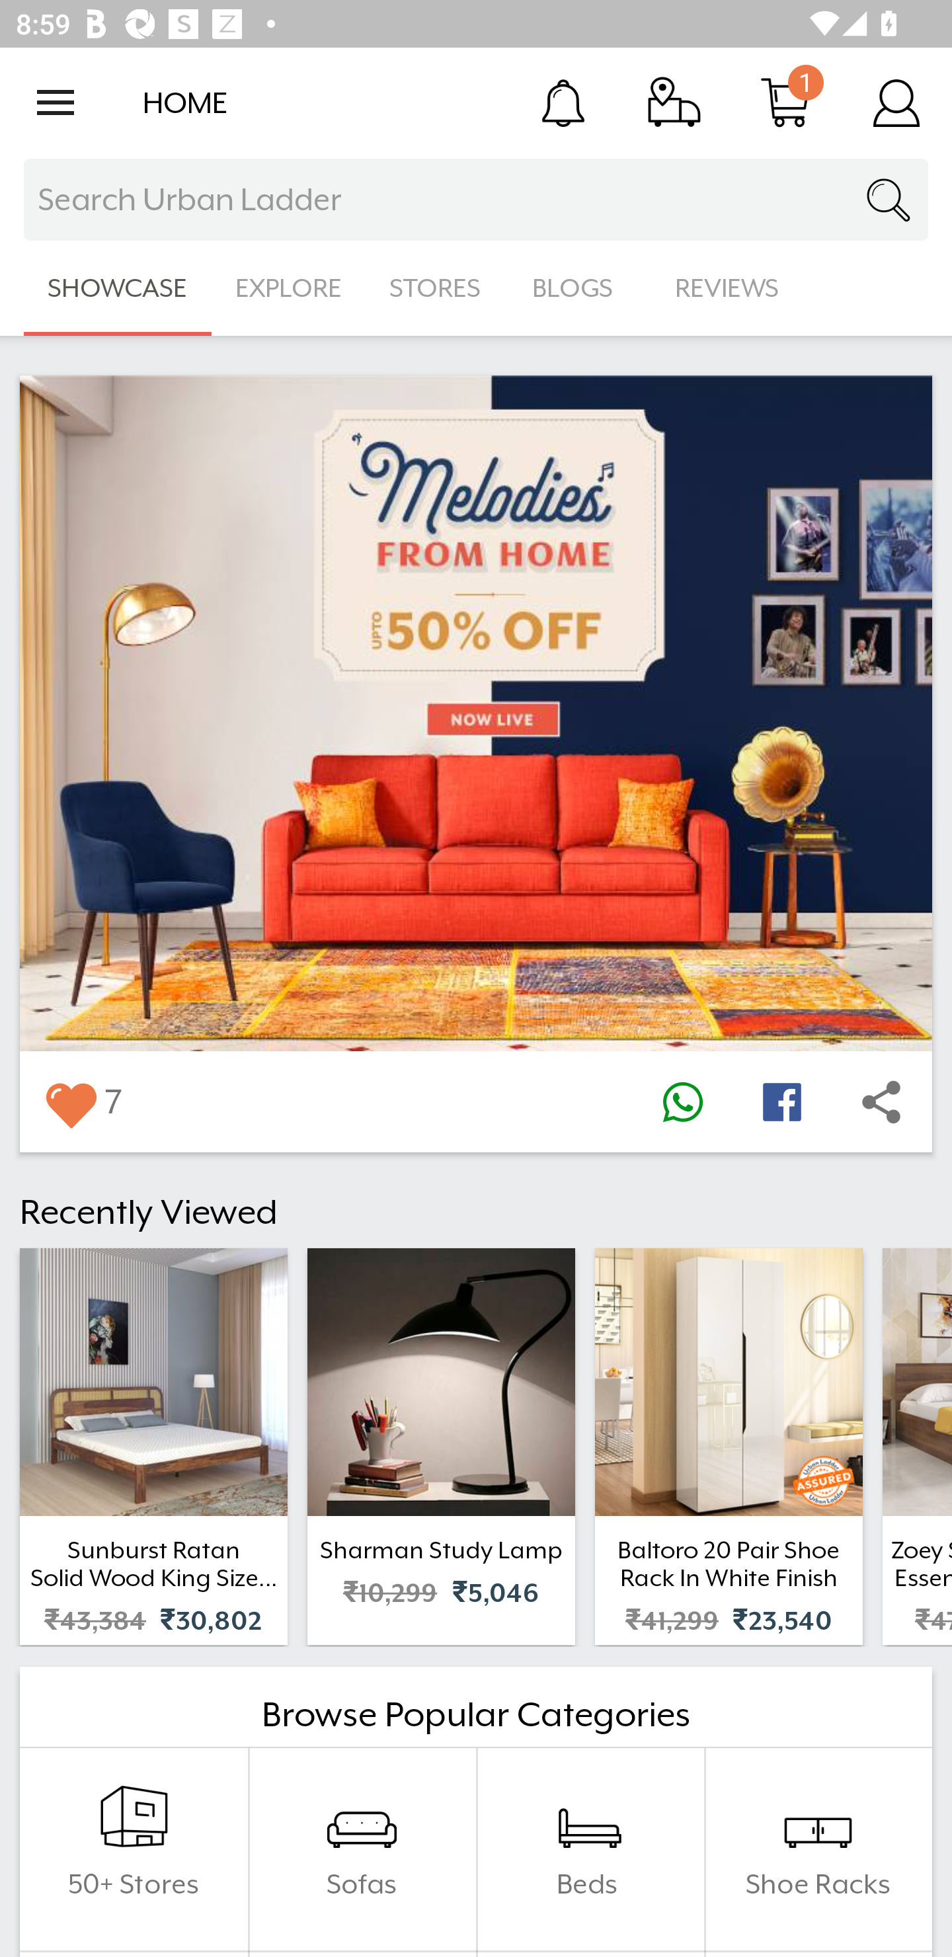 The width and height of the screenshot is (952, 1957). What do you see at coordinates (563, 102) in the screenshot?
I see `Notification` at bounding box center [563, 102].